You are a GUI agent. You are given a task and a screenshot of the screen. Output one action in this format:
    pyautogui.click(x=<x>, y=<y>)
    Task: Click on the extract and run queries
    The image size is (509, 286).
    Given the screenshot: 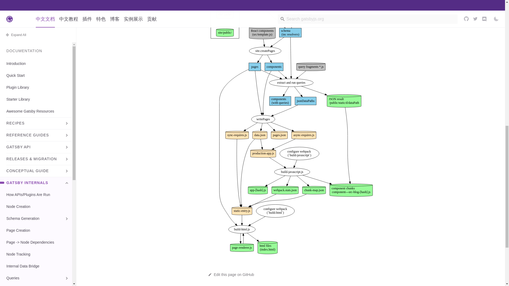 What is the action you would take?
    pyautogui.click(x=291, y=83)
    